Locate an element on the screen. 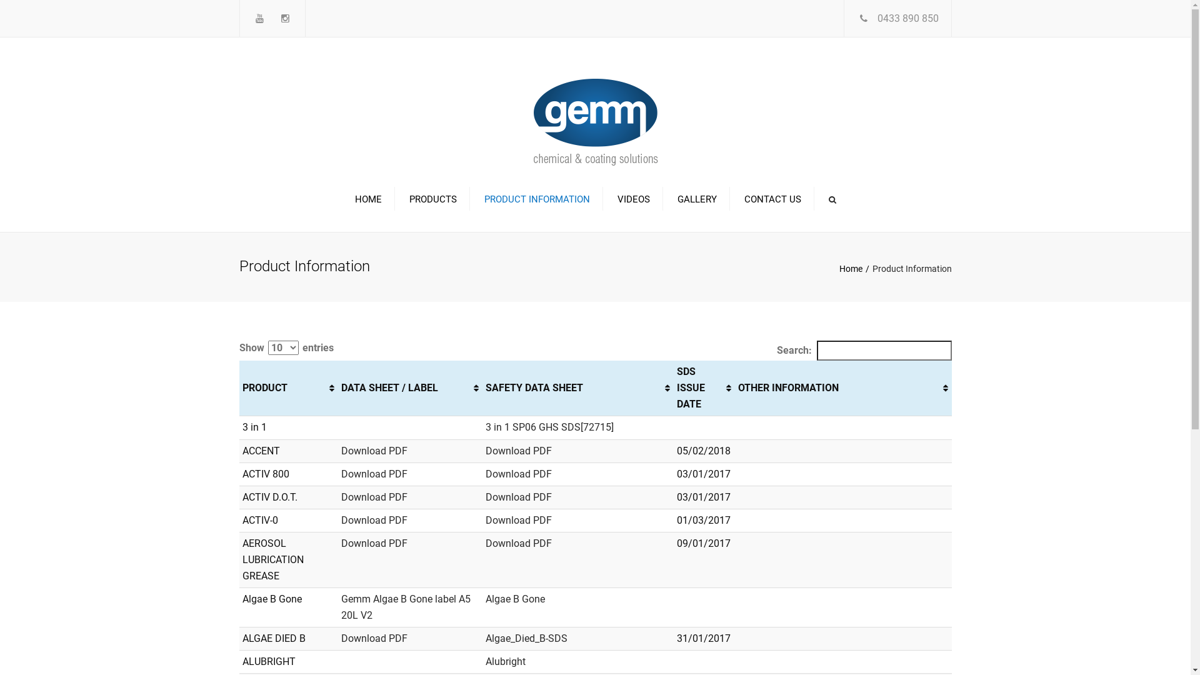 The image size is (1200, 675). Download PDF is located at coordinates (519, 451).